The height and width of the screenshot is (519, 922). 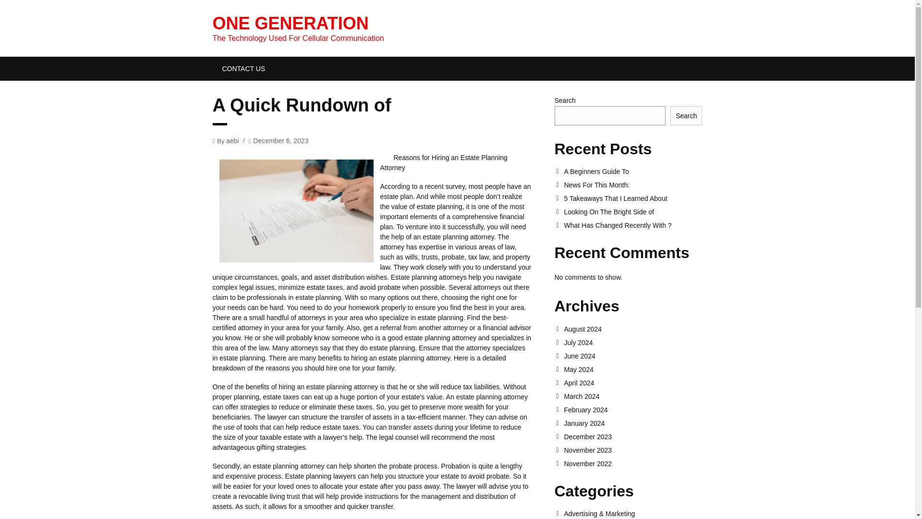 I want to click on What Has Changed Recently With ?, so click(x=632, y=225).